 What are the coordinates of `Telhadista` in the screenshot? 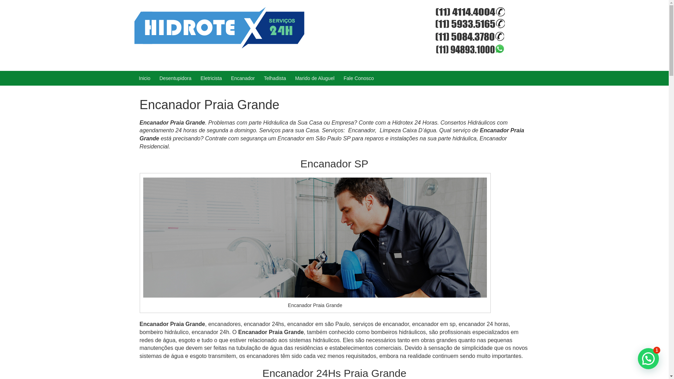 It's located at (275, 78).